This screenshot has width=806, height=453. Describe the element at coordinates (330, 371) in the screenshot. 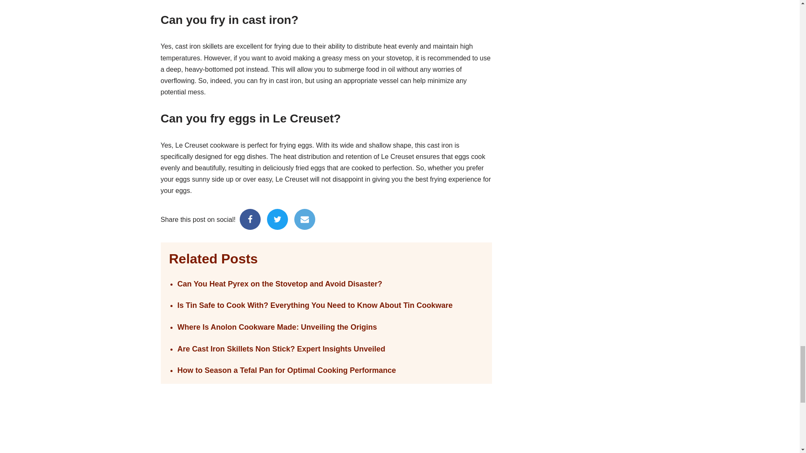

I see `How to Season a Tefal Pan for Optimal Cooking Performance` at that location.